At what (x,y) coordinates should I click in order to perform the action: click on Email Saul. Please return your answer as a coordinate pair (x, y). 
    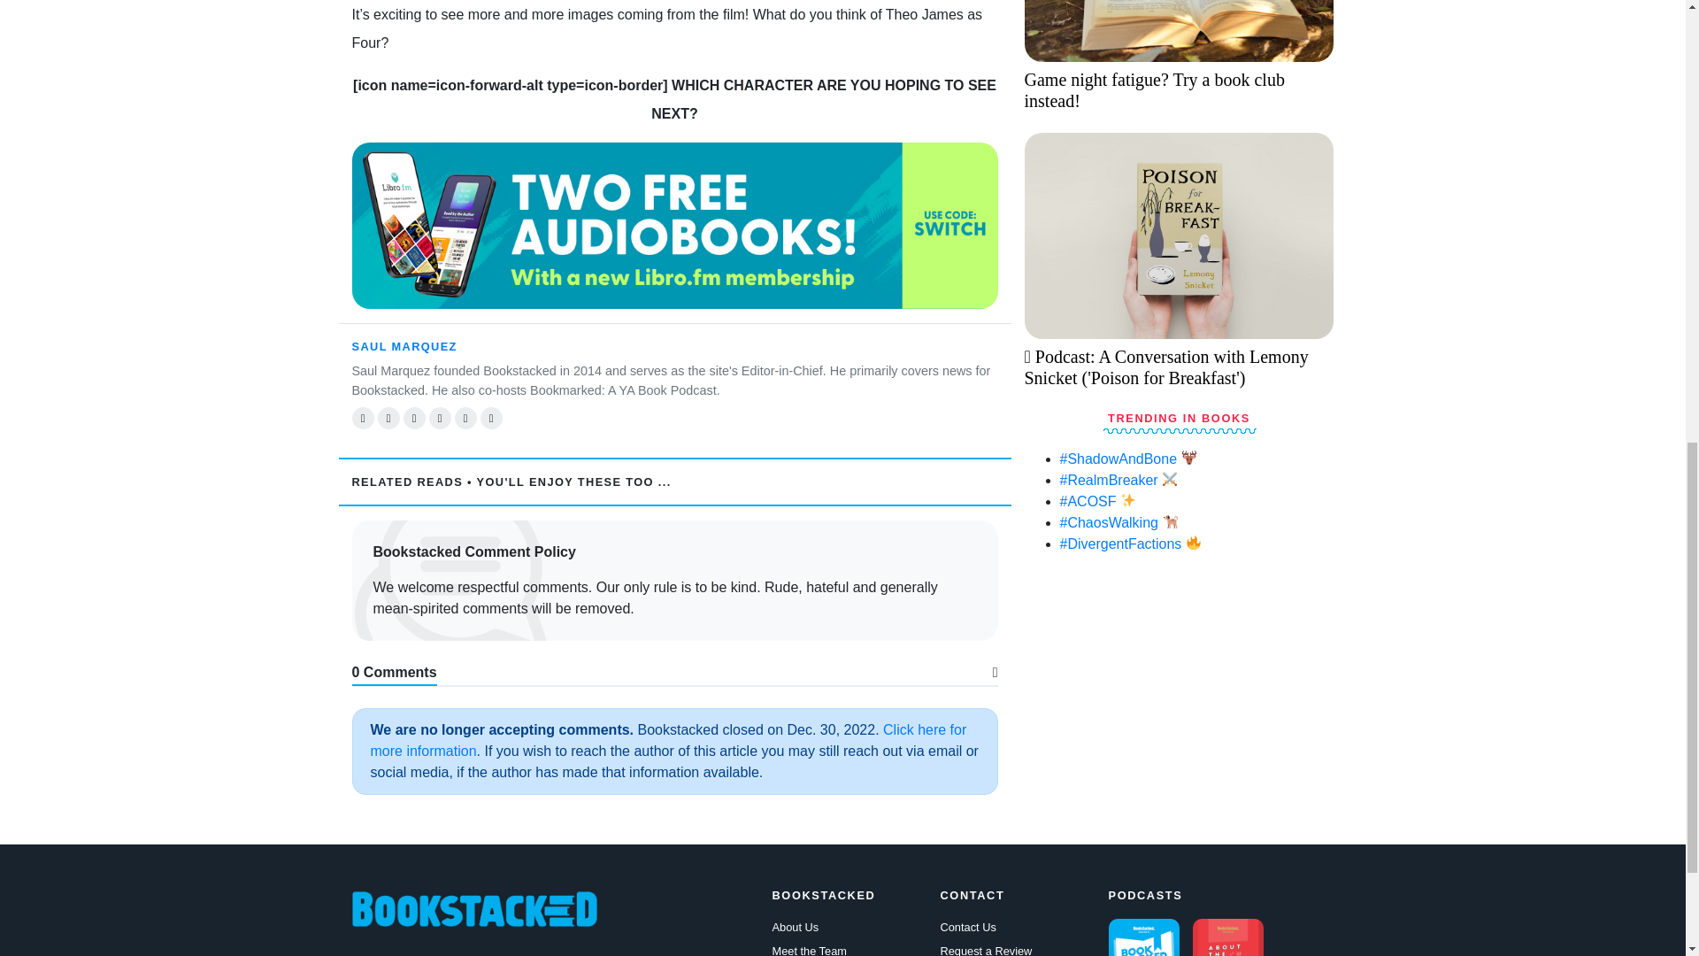
    Looking at the image, I should click on (363, 418).